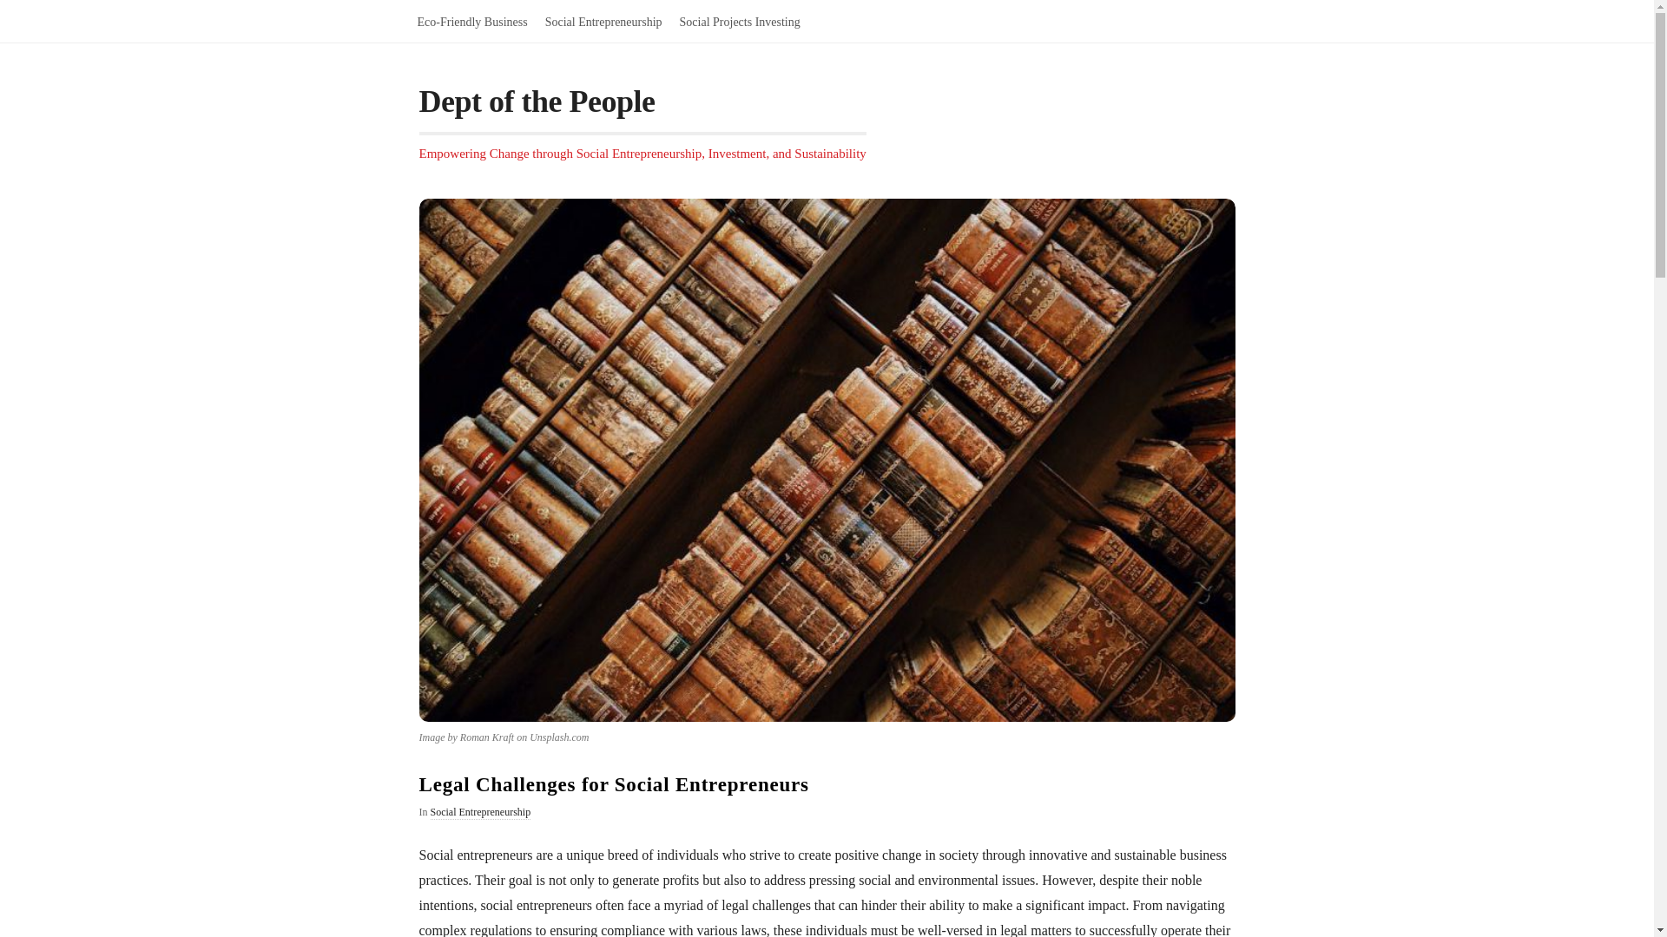 The width and height of the screenshot is (1667, 937). What do you see at coordinates (537, 106) in the screenshot?
I see `Dept of the People` at bounding box center [537, 106].